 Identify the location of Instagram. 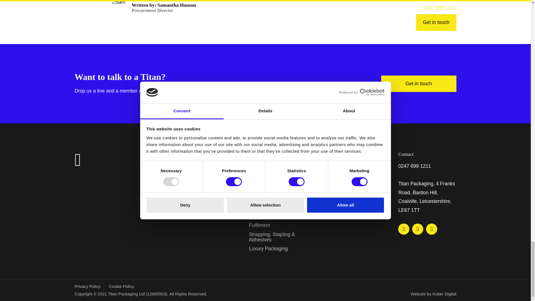
(431, 229).